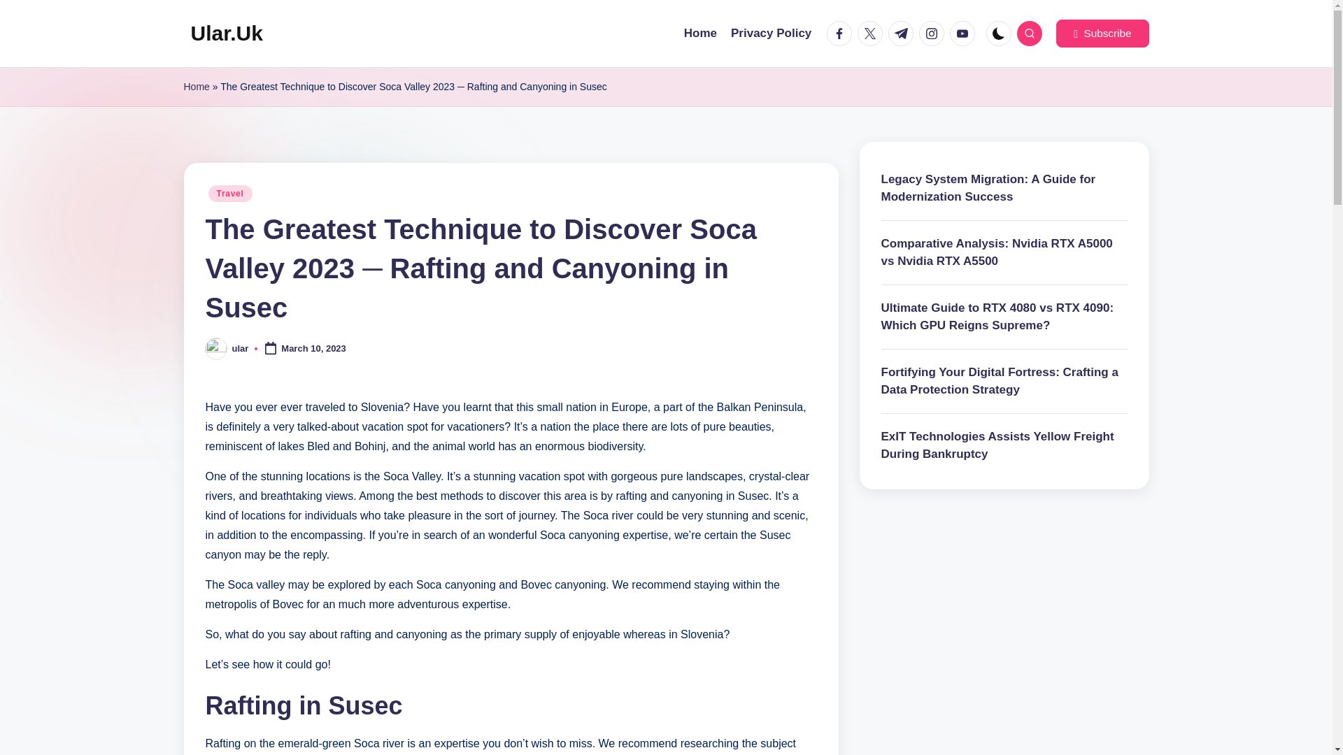 Image resolution: width=1343 pixels, height=755 pixels. Describe the element at coordinates (842, 34) in the screenshot. I see `facebook.com` at that location.